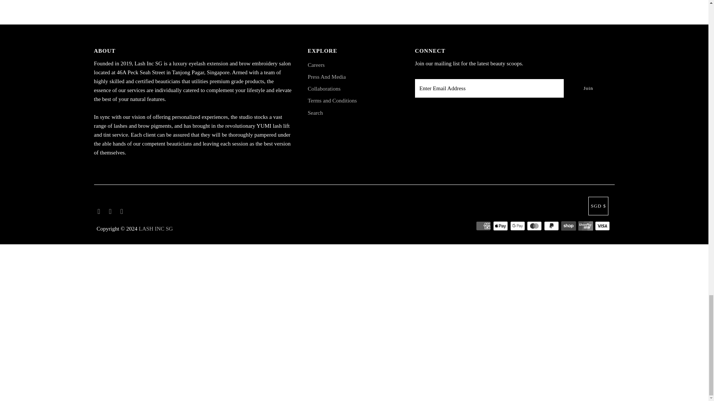 This screenshot has height=401, width=714. What do you see at coordinates (602, 226) in the screenshot?
I see `Visa` at bounding box center [602, 226].